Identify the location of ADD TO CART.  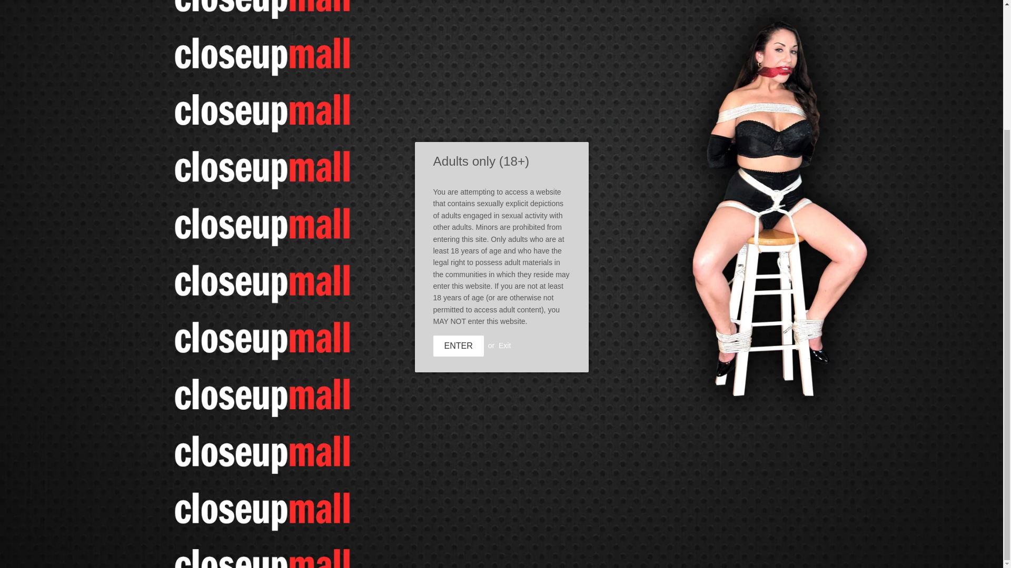
(495, 85).